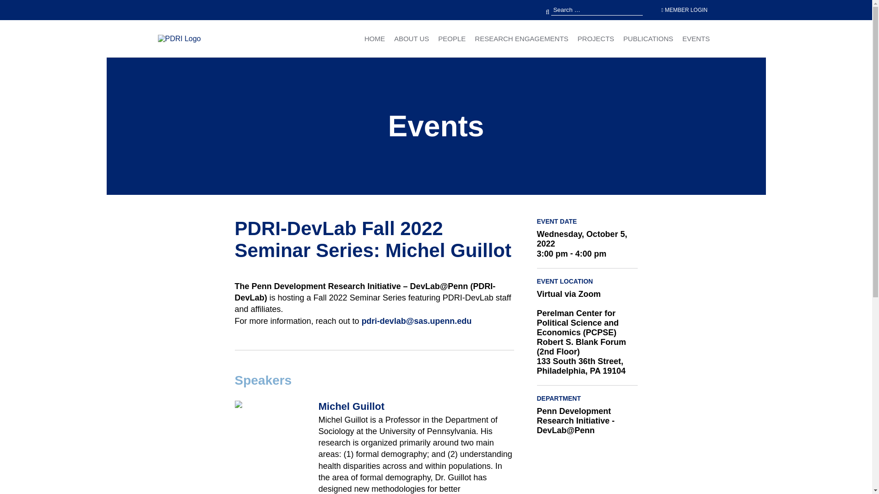 This screenshot has width=879, height=494. I want to click on PROJECTS, so click(596, 38).